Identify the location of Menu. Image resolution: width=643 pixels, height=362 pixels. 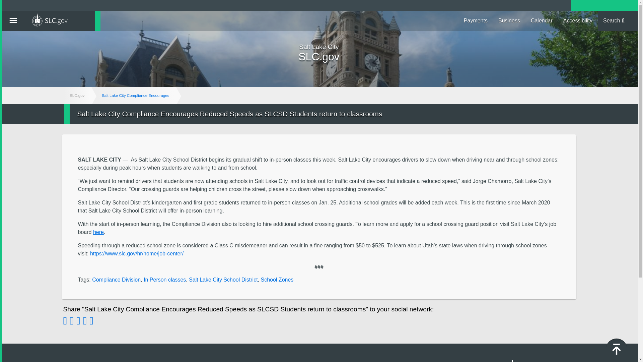
(13, 21).